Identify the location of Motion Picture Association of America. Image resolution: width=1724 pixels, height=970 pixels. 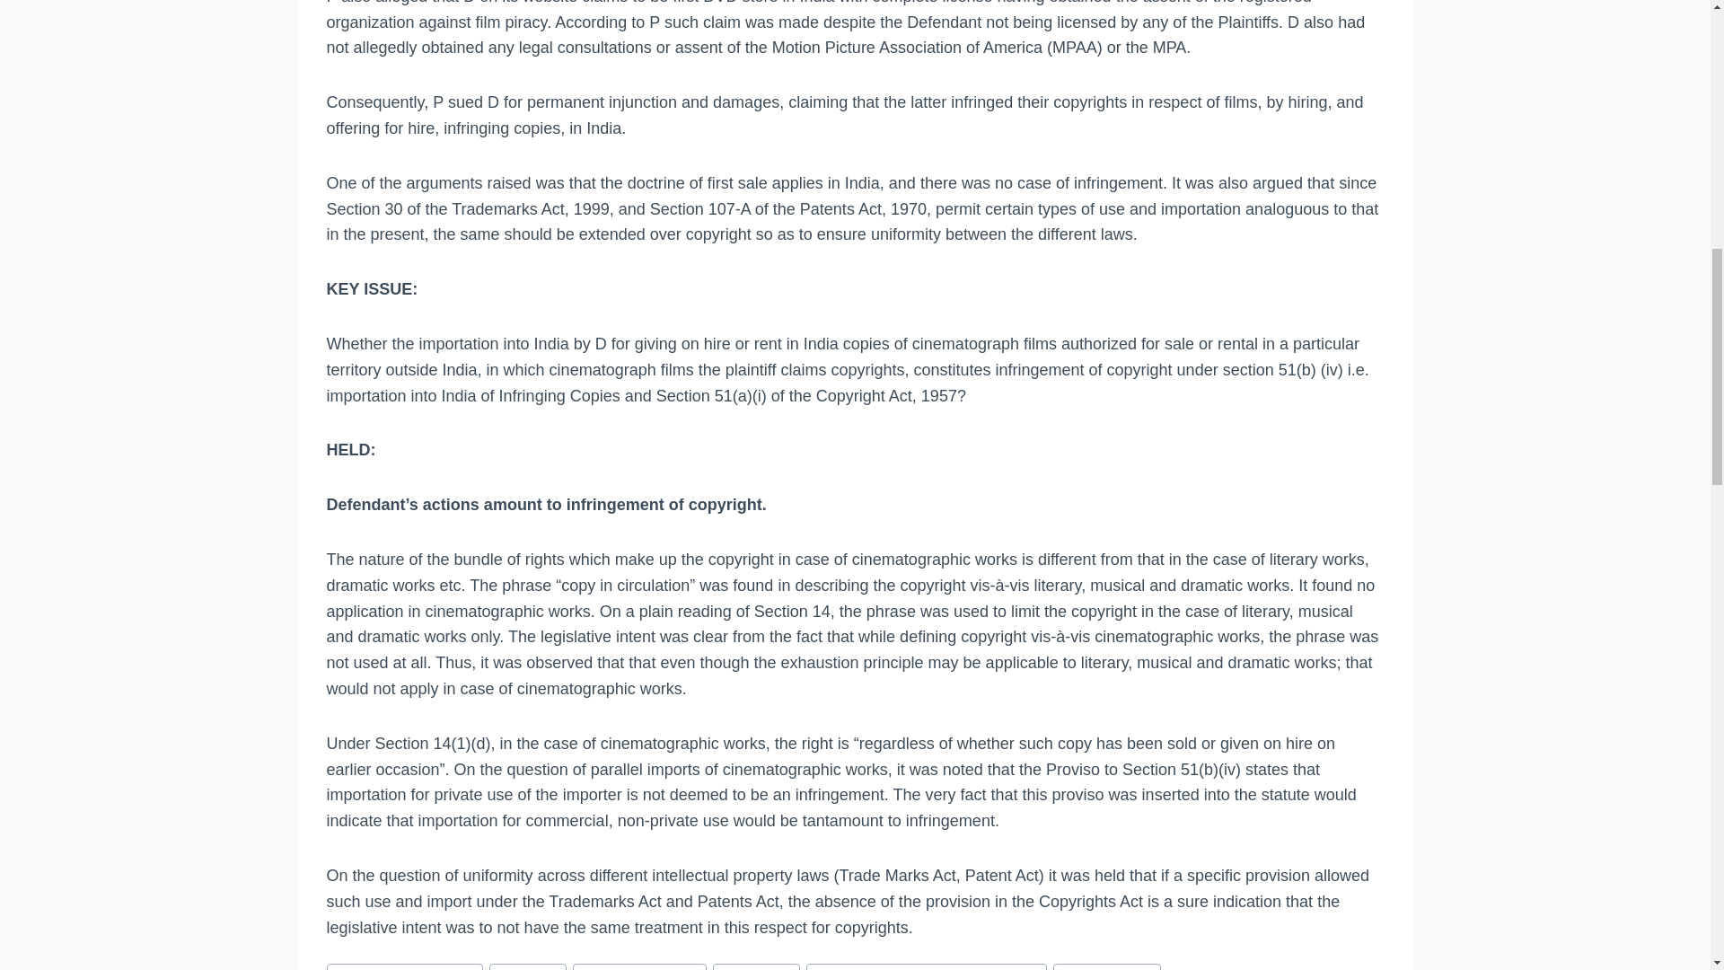
(927, 966).